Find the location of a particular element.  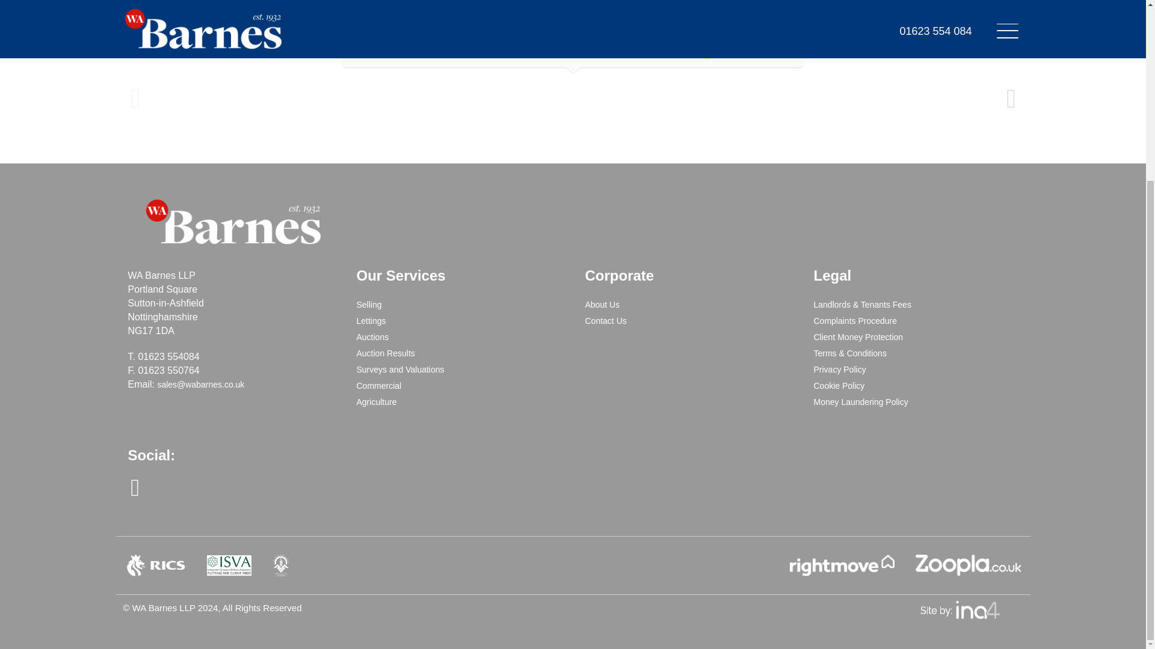

01623 554084 is located at coordinates (168, 356).